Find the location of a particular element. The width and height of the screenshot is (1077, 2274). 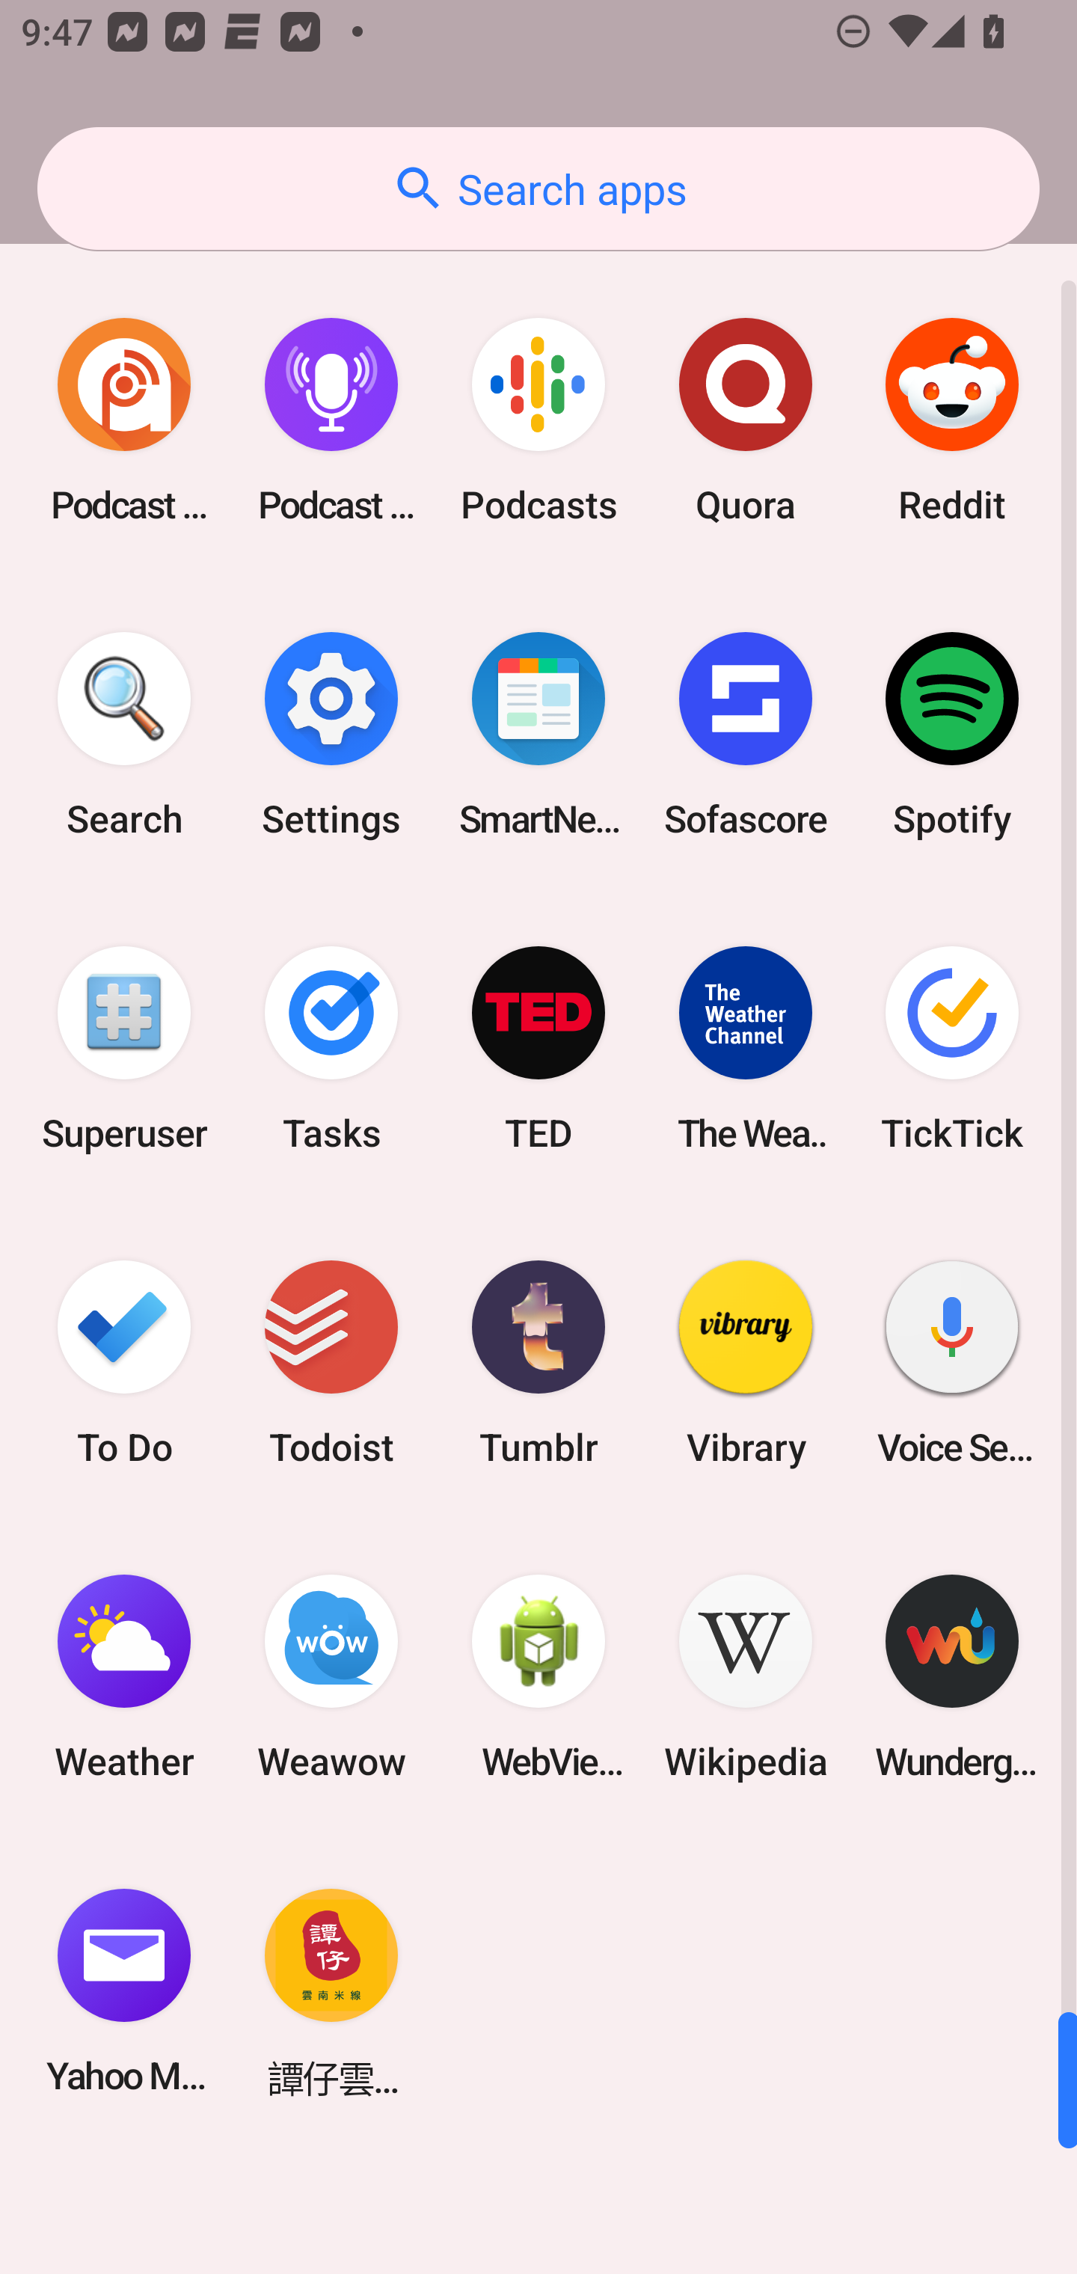

Weawow is located at coordinates (331, 1677).